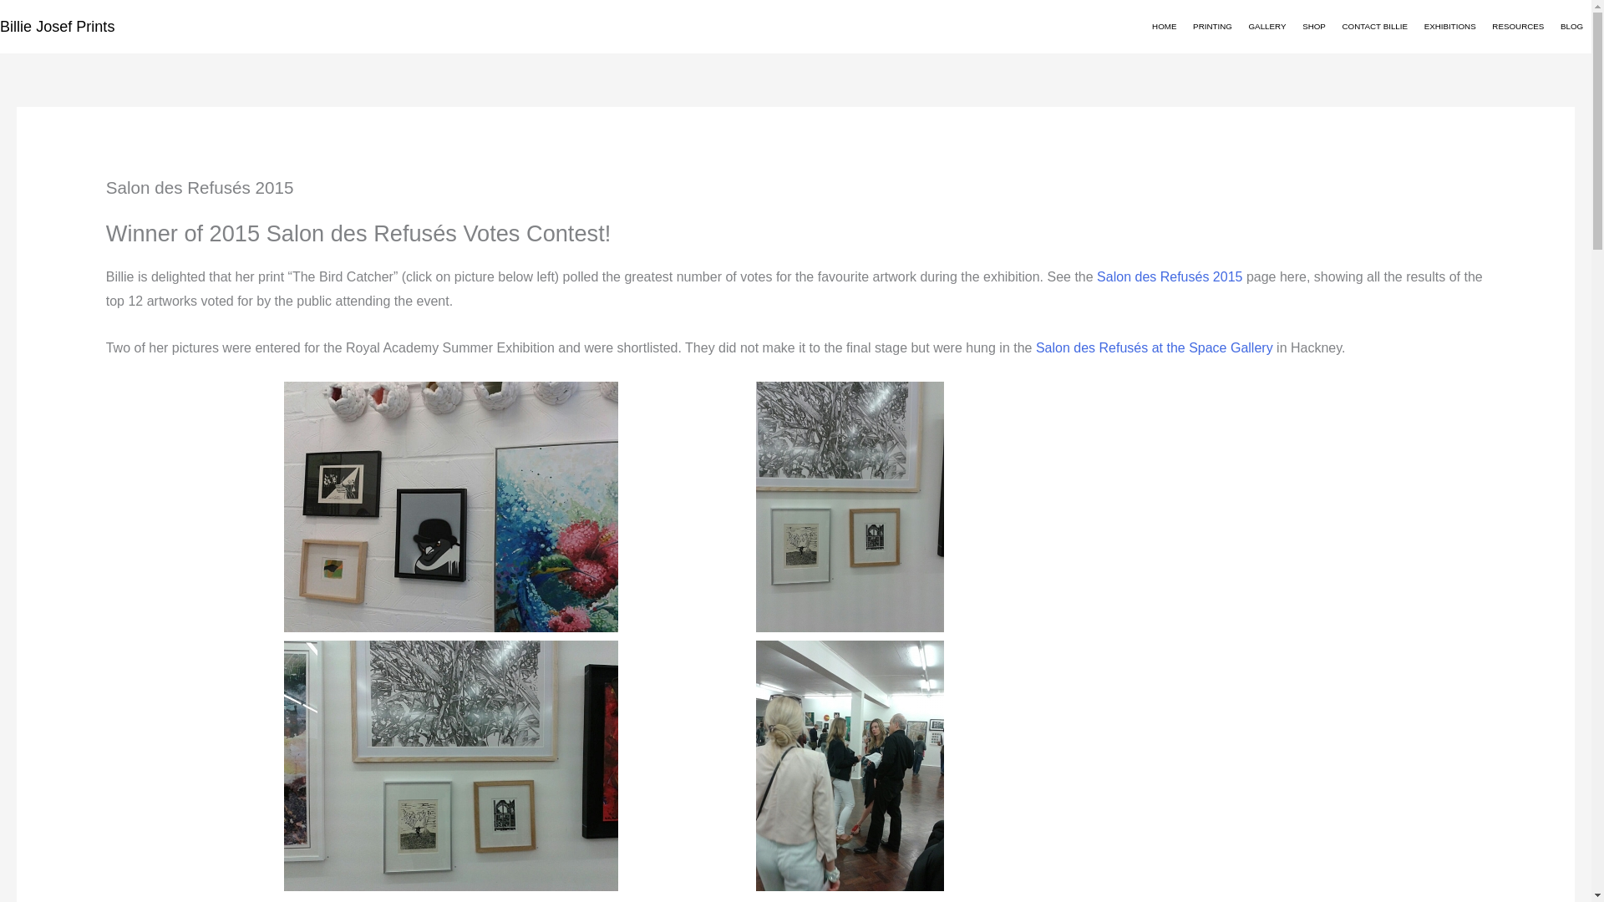  Describe the element at coordinates (1450, 27) in the screenshot. I see `EXHIBITIONS` at that location.